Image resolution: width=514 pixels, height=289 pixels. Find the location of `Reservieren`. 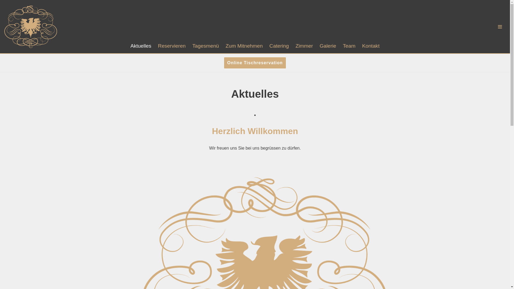

Reservieren is located at coordinates (172, 46).